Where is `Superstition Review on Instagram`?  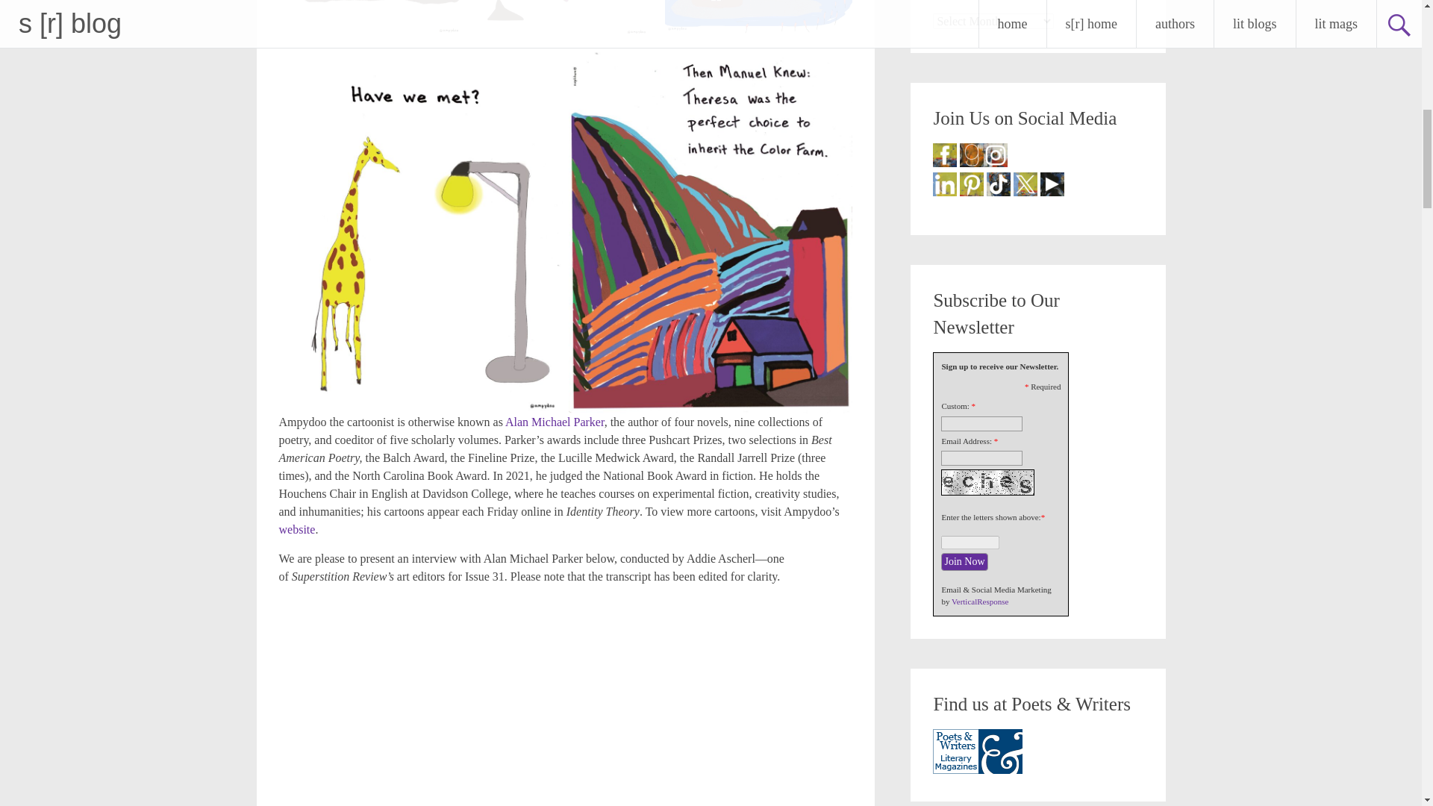
Superstition Review on Instagram is located at coordinates (995, 155).